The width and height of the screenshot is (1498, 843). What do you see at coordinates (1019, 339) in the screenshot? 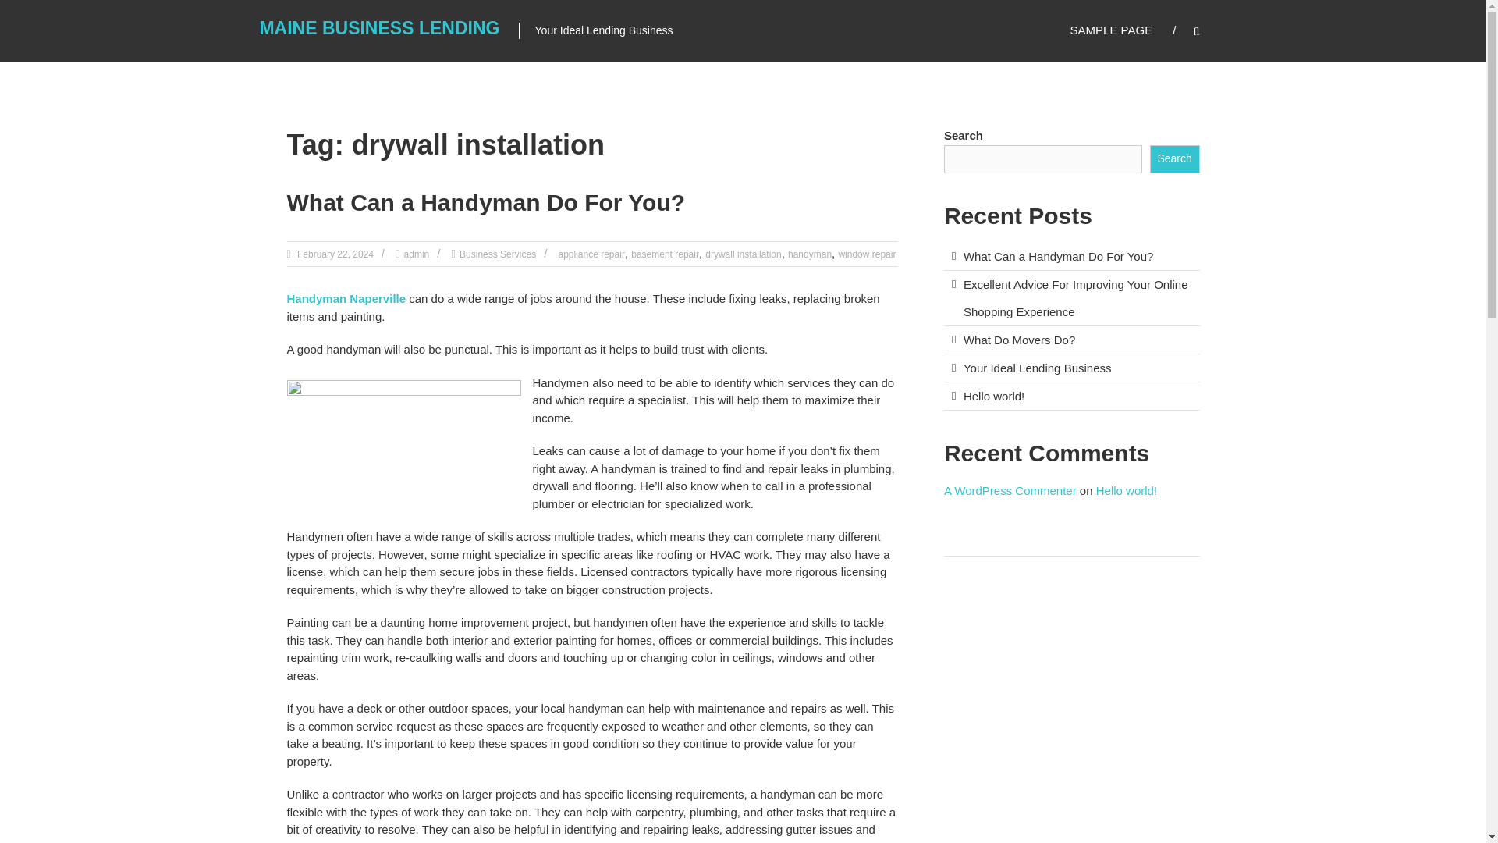
I see `What Do Movers Do?` at bounding box center [1019, 339].